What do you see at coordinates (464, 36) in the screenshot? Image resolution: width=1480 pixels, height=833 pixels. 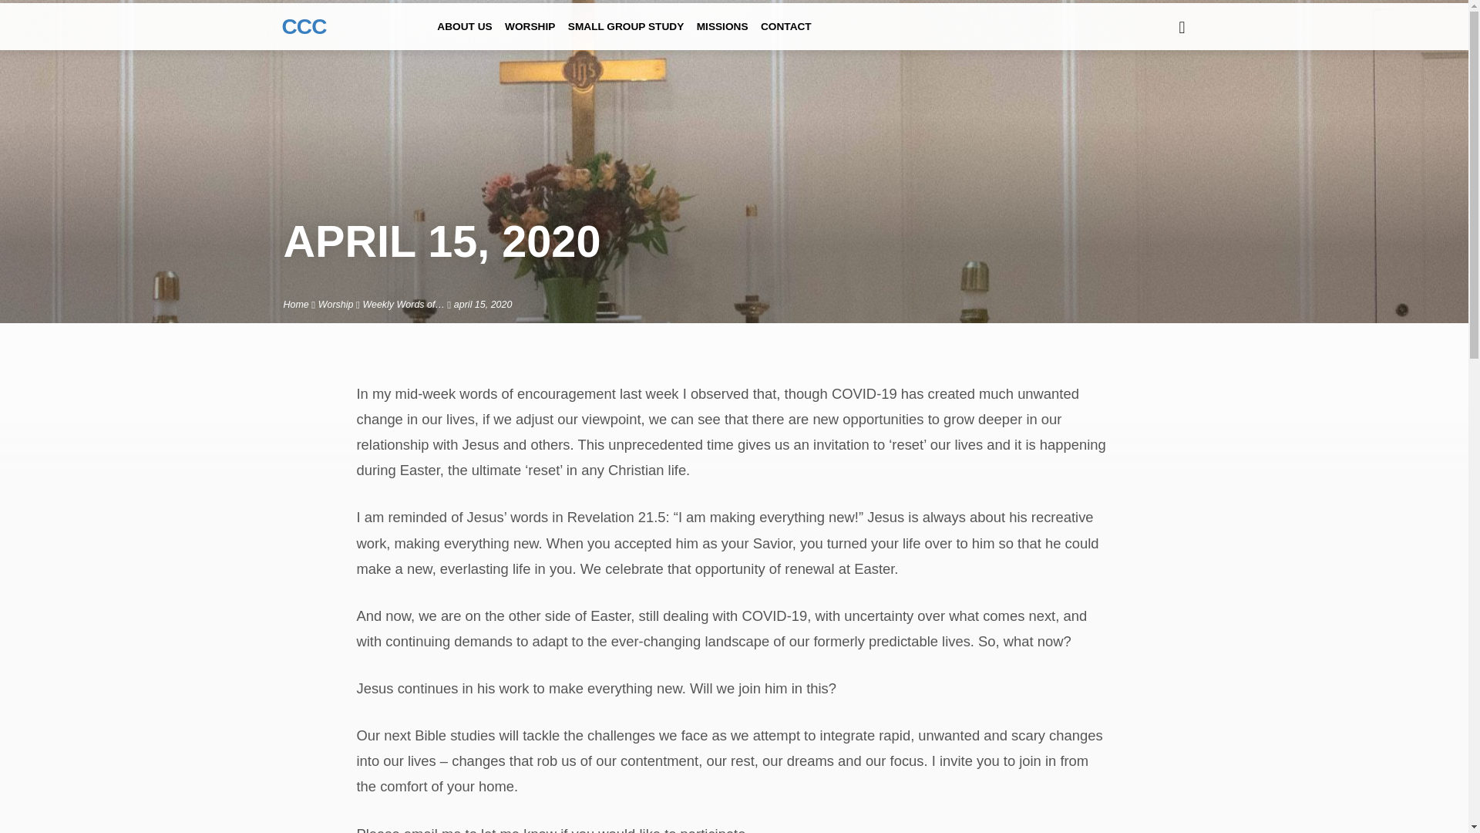 I see `ABOUT US` at bounding box center [464, 36].